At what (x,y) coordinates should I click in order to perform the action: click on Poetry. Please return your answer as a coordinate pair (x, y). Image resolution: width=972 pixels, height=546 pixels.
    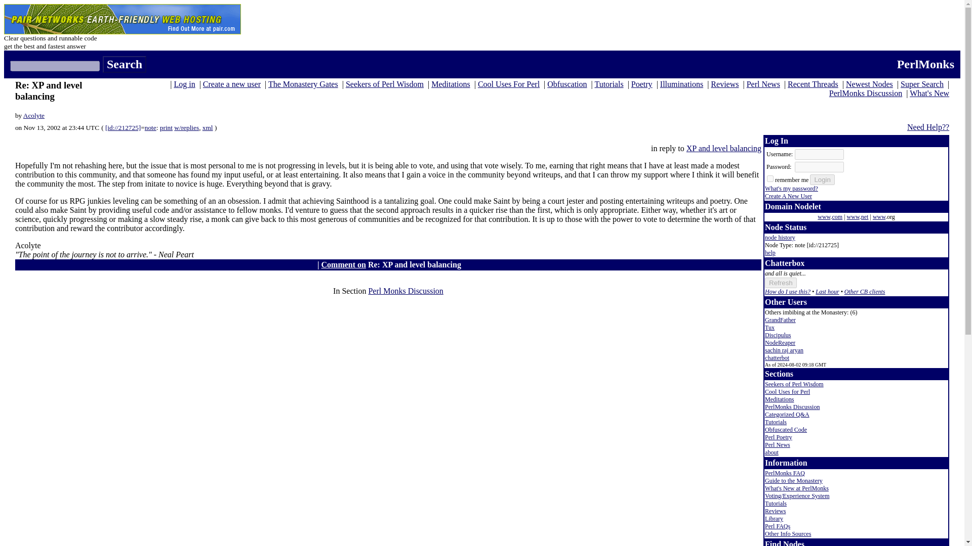
    Looking at the image, I should click on (641, 84).